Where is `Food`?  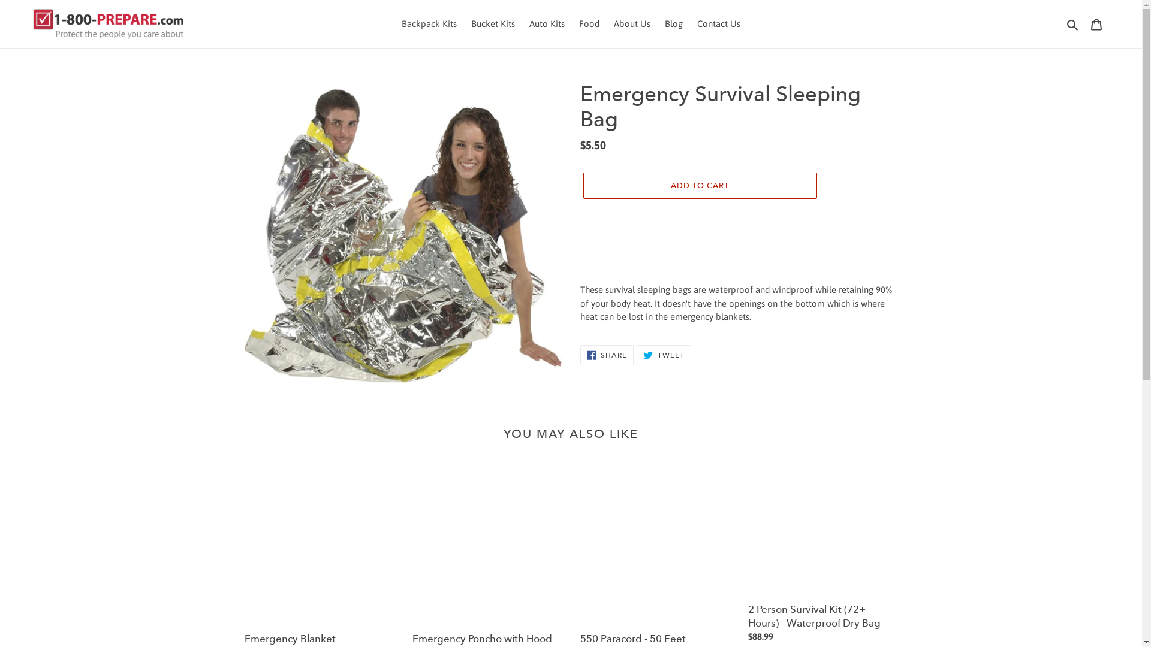 Food is located at coordinates (589, 24).